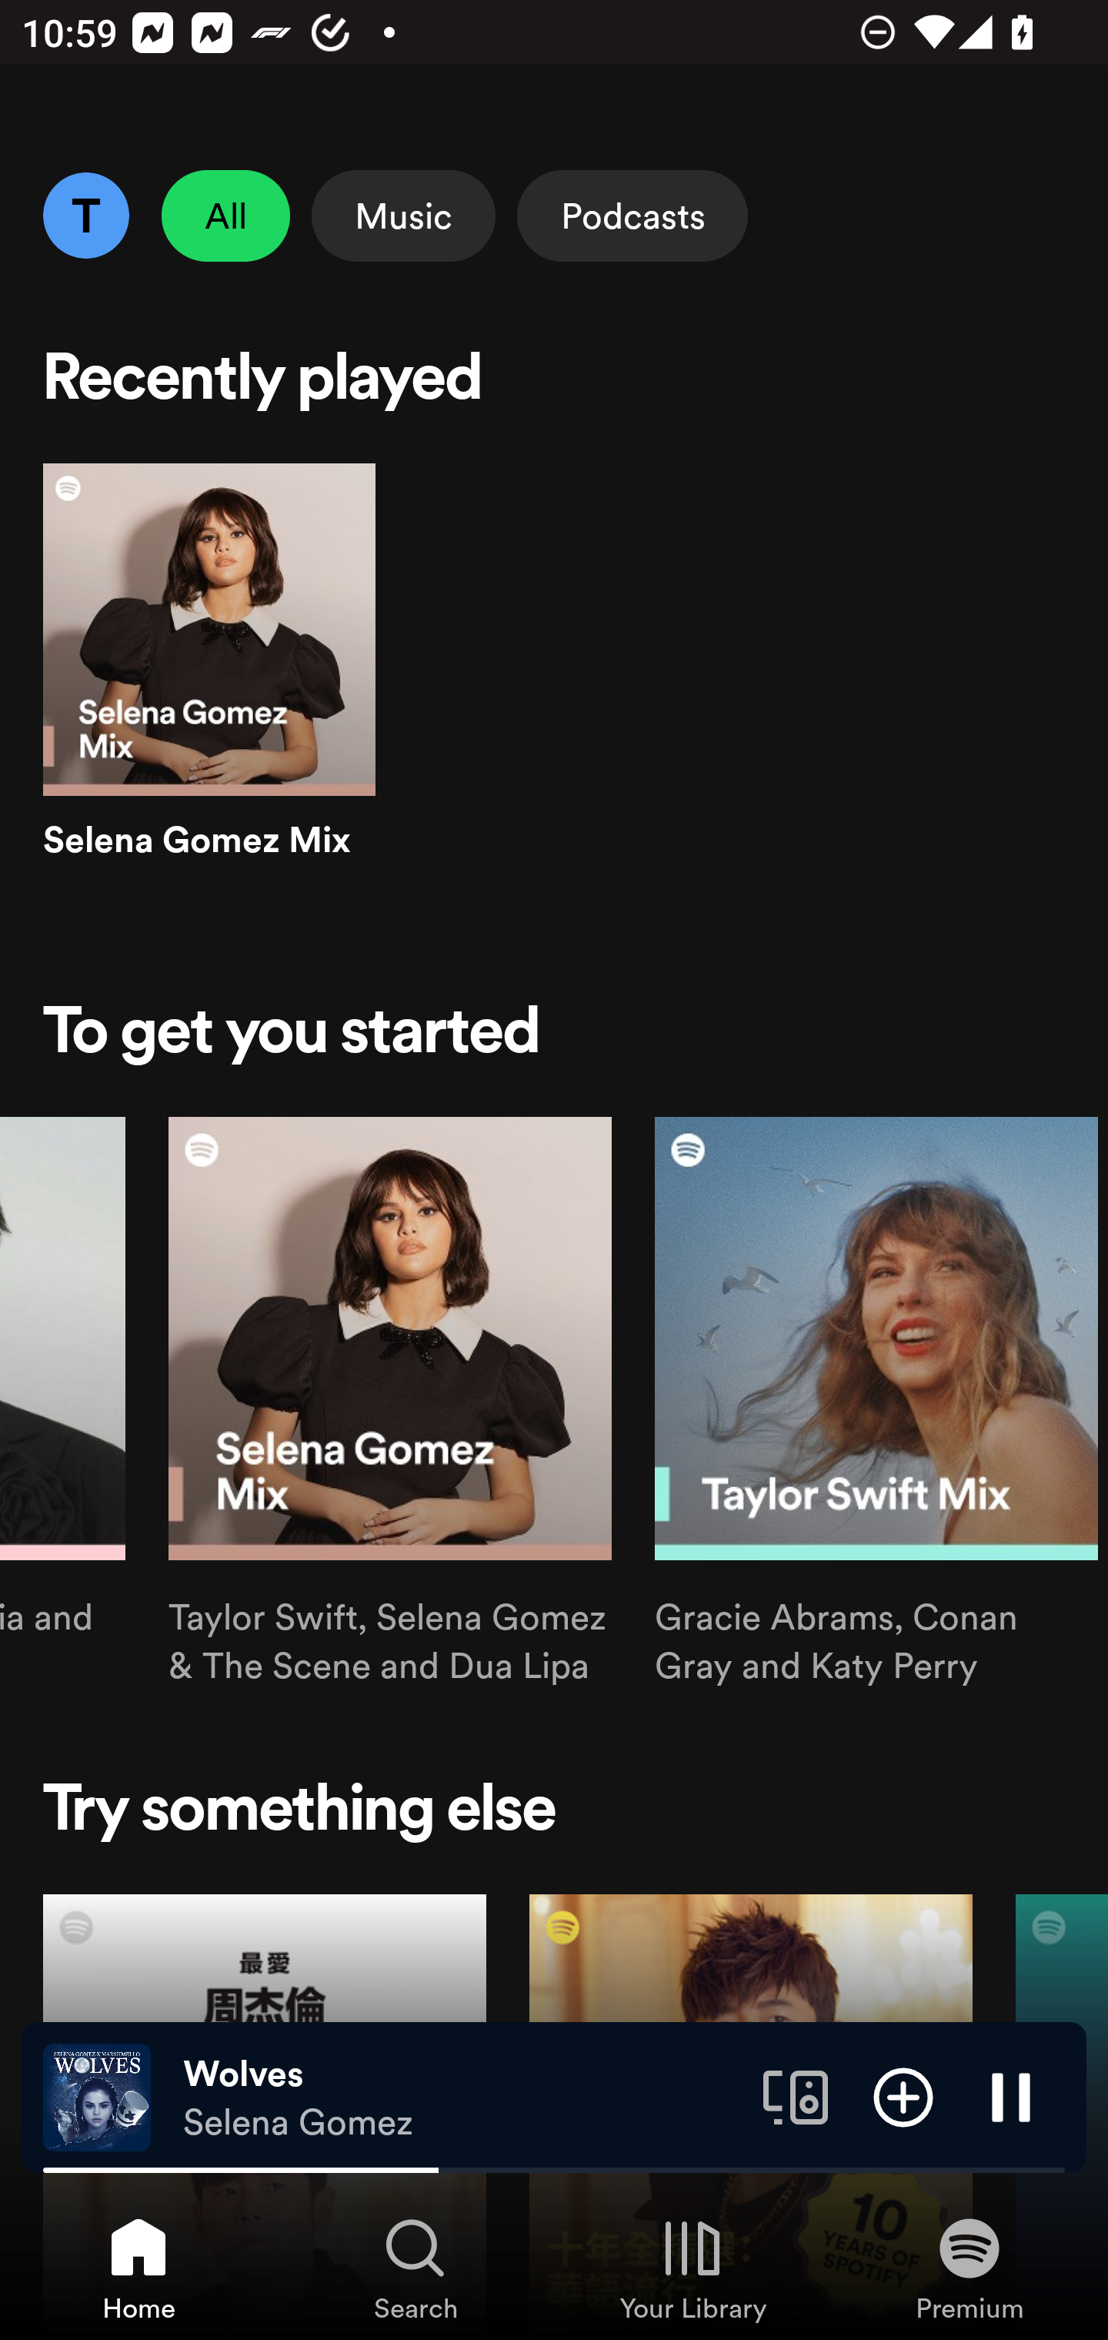  I want to click on All Unselect All, so click(226, 216).